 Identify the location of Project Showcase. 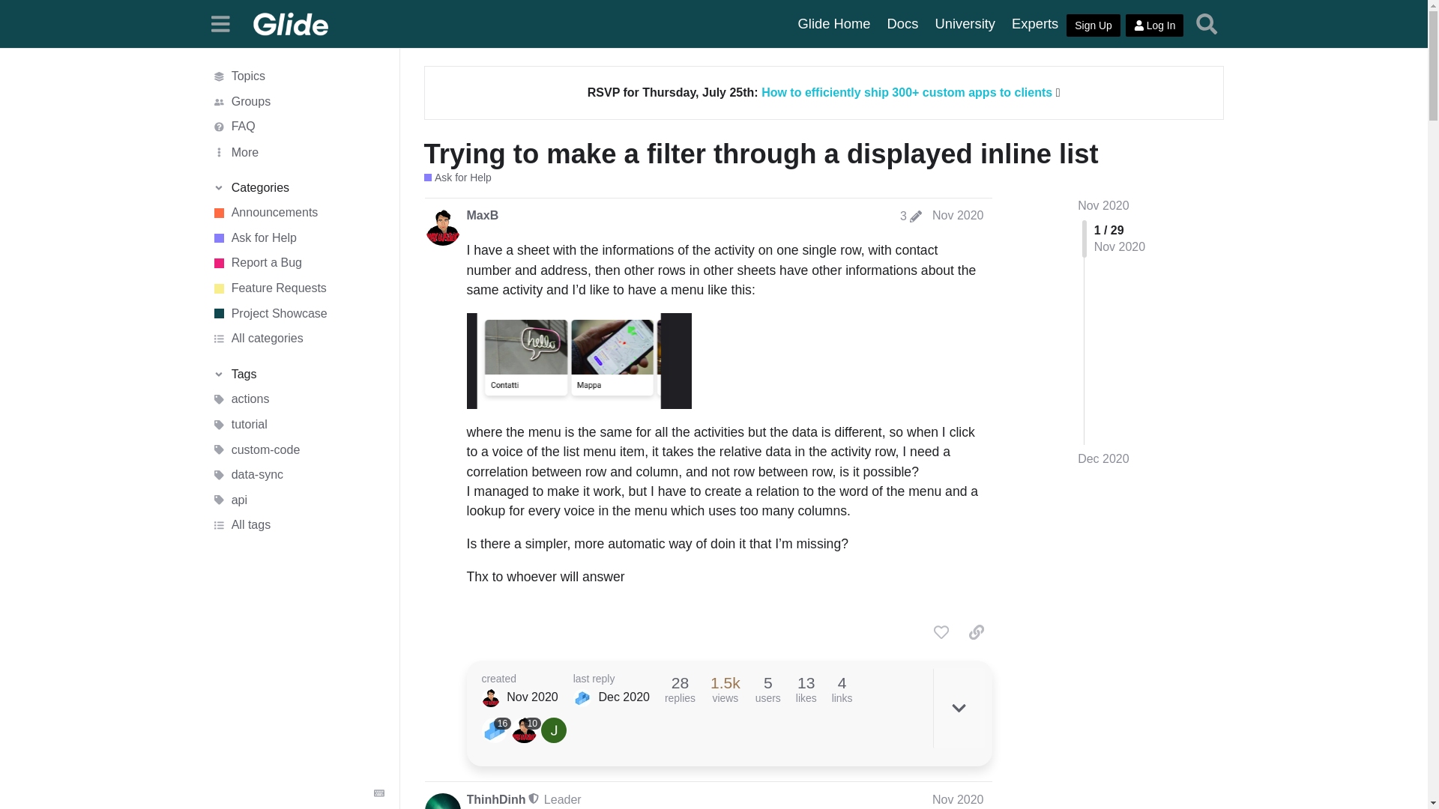
(298, 313).